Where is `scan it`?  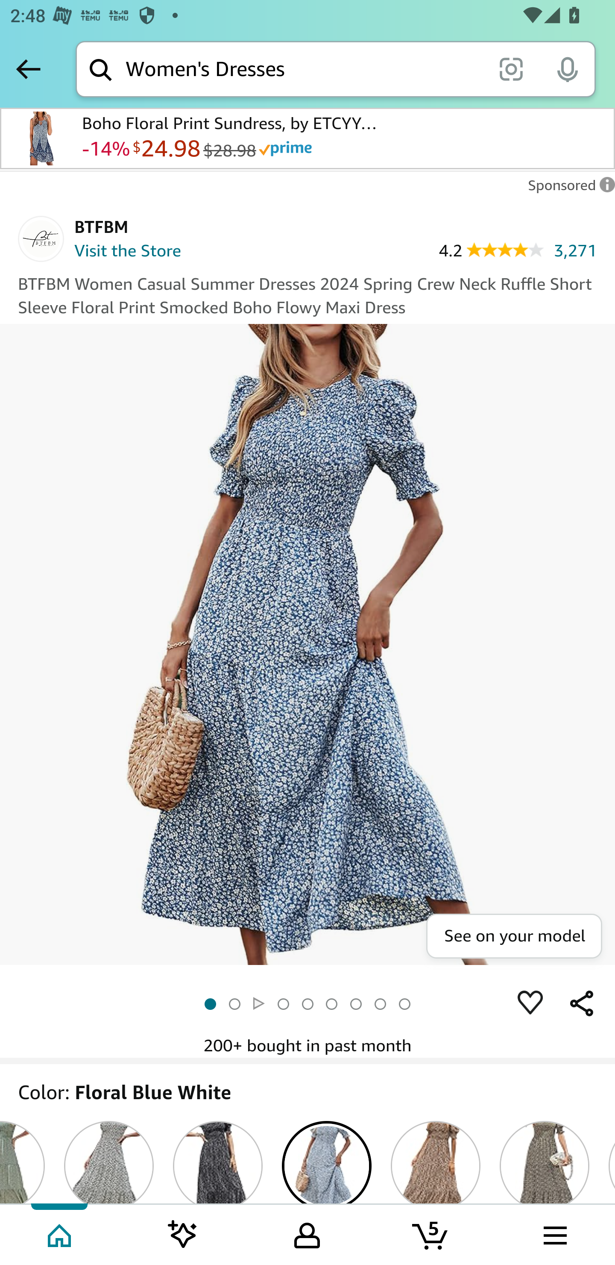 scan it is located at coordinates (511, 68).